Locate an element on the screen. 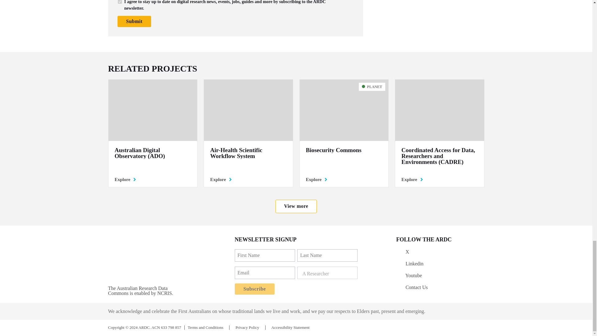 The width and height of the screenshot is (597, 336). Submit is located at coordinates (134, 21).